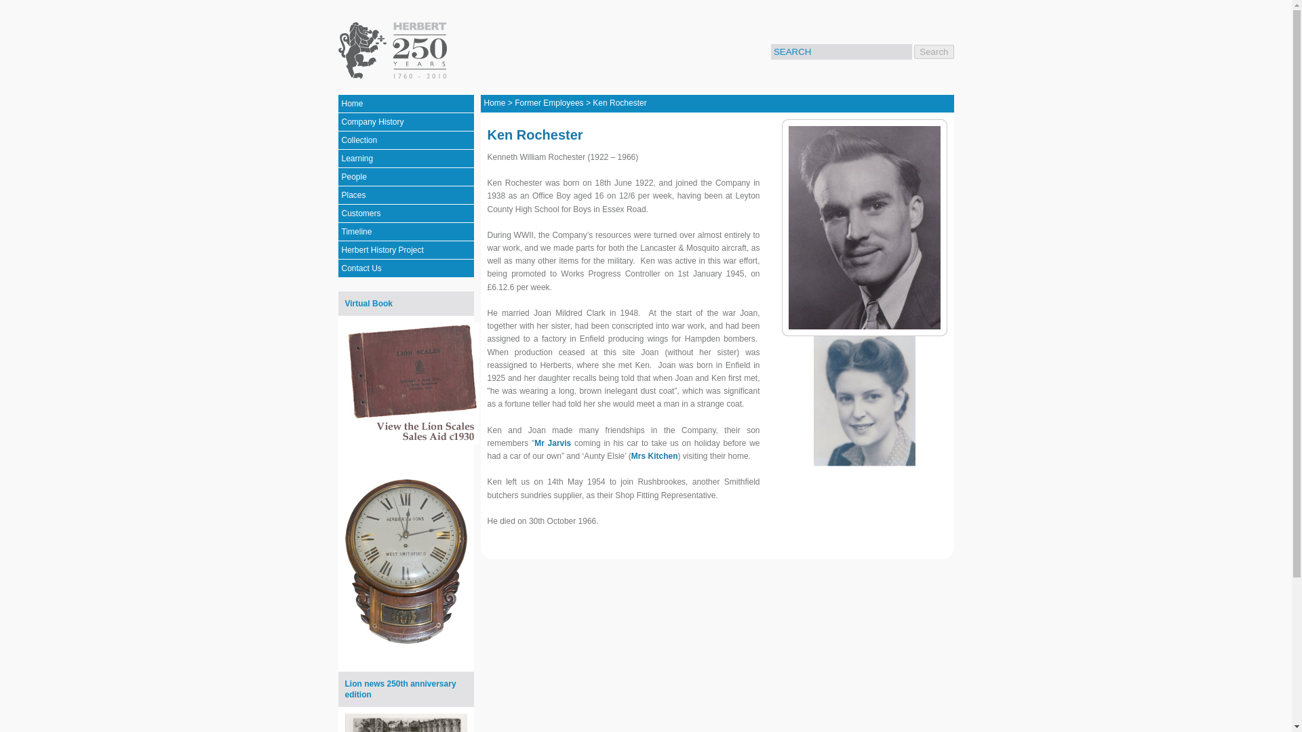  I want to click on SEARCH, so click(841, 52).